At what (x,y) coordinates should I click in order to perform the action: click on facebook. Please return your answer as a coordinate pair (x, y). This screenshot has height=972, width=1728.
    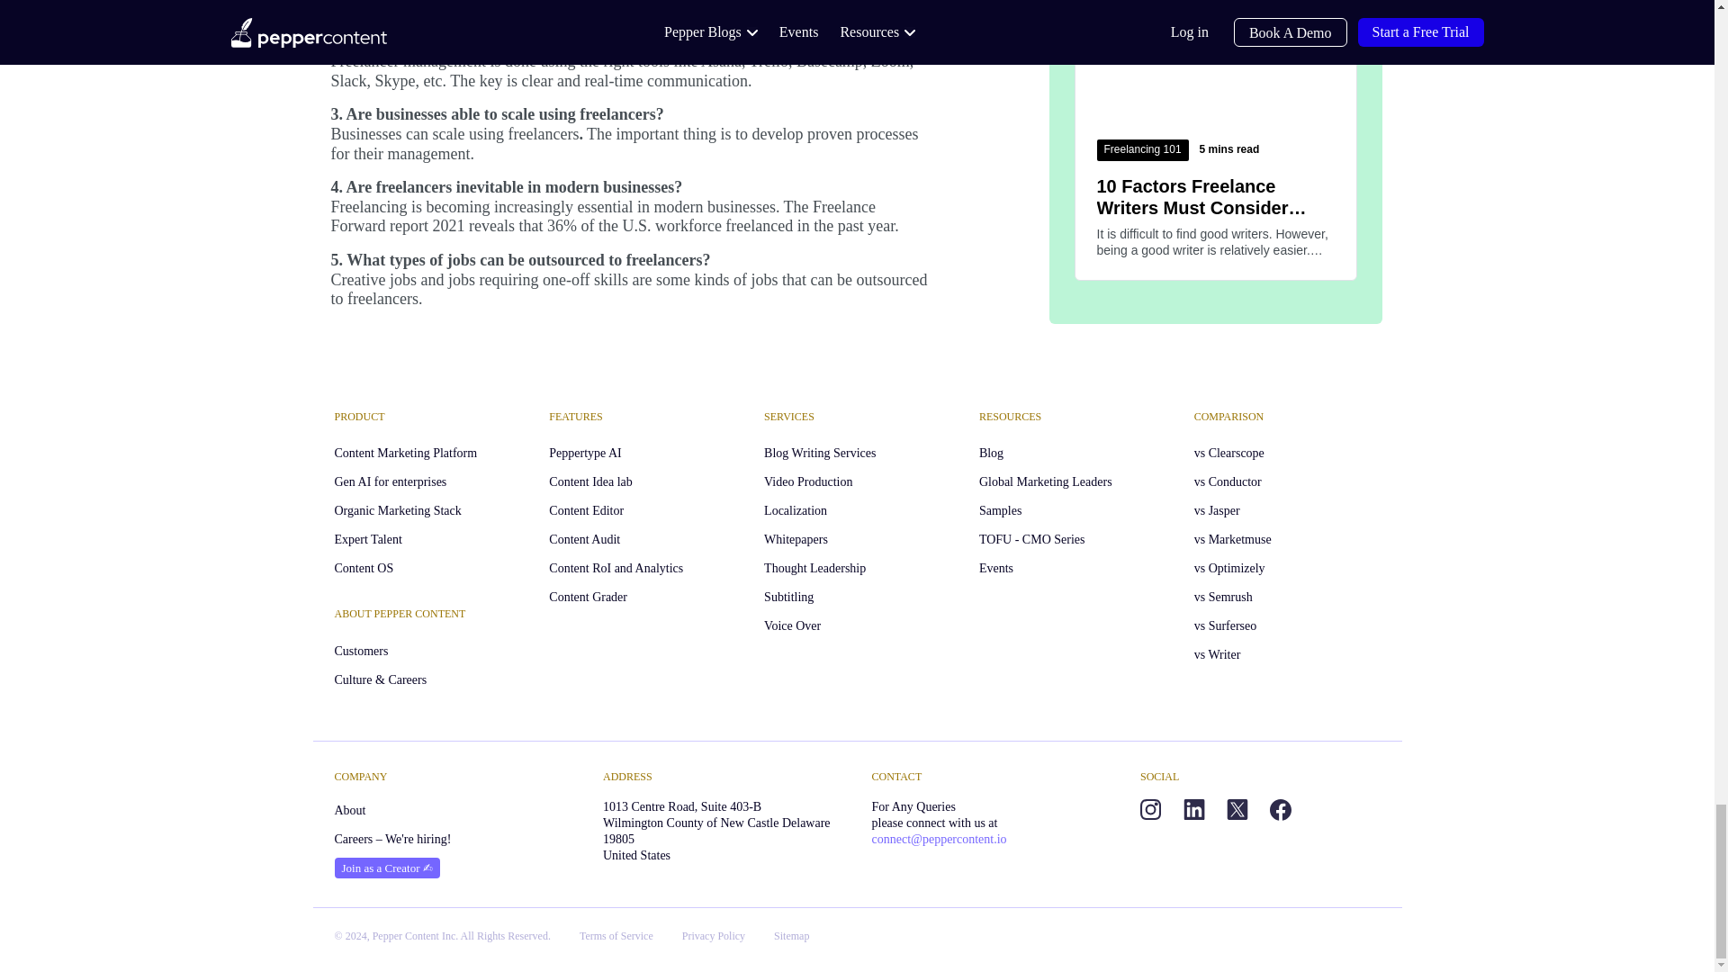
    Looking at the image, I should click on (1280, 809).